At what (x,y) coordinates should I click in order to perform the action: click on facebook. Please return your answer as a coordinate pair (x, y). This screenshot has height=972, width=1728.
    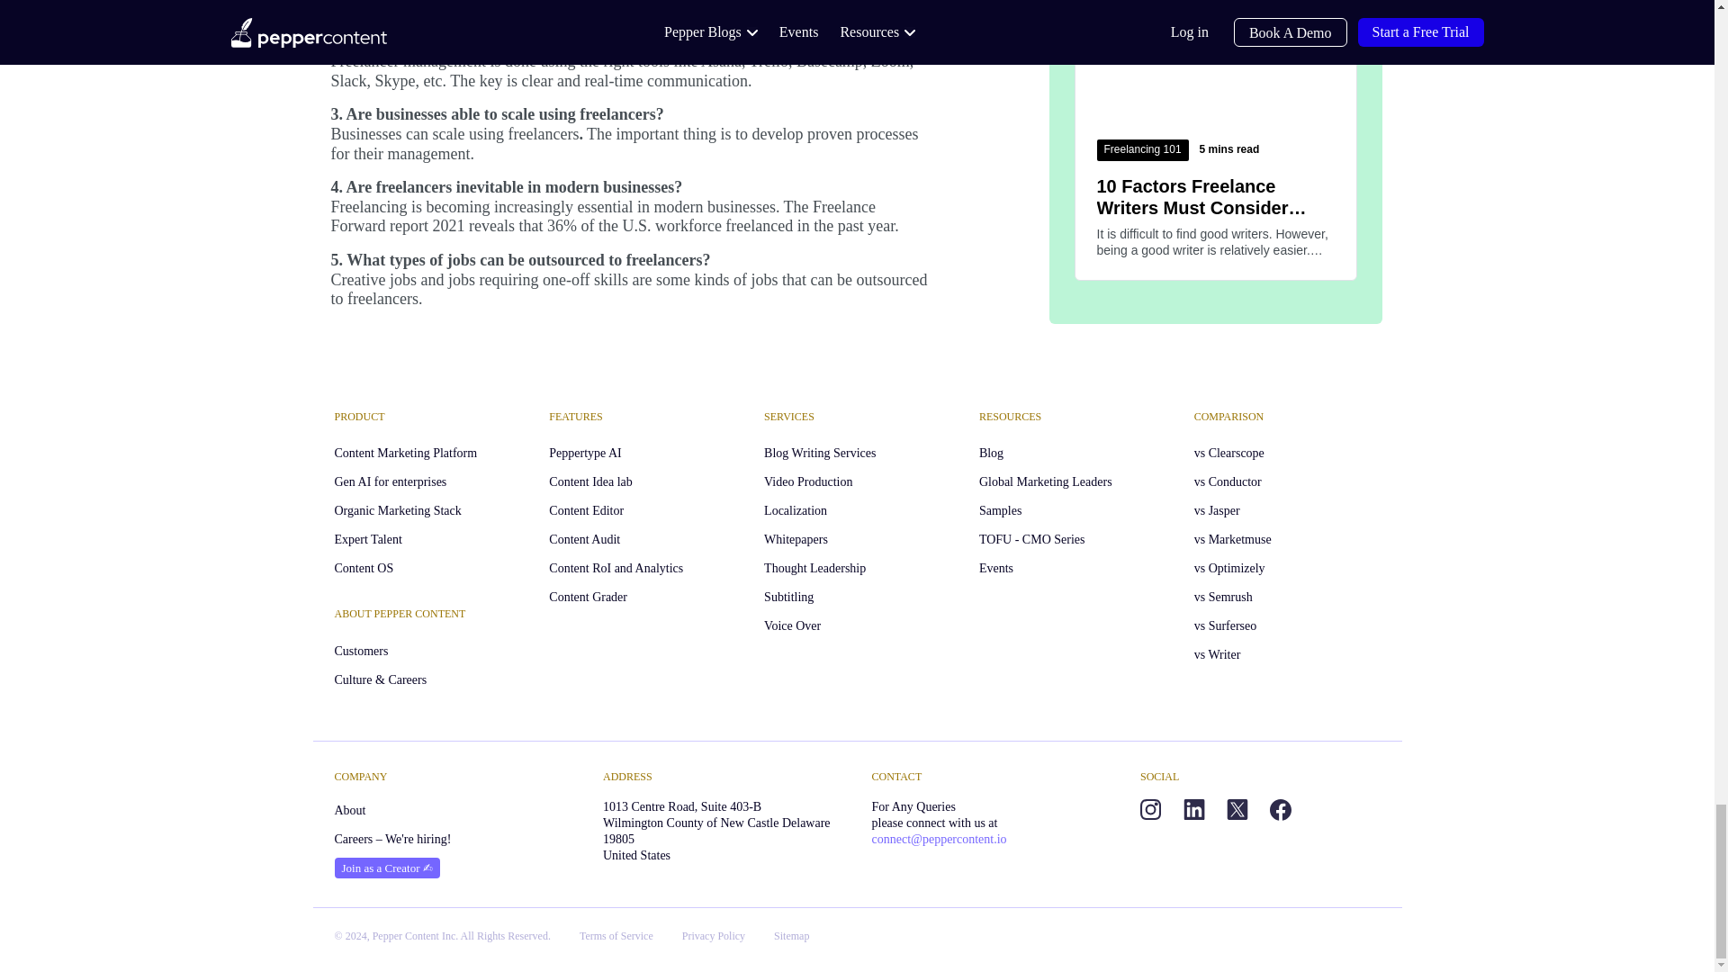
    Looking at the image, I should click on (1280, 809).